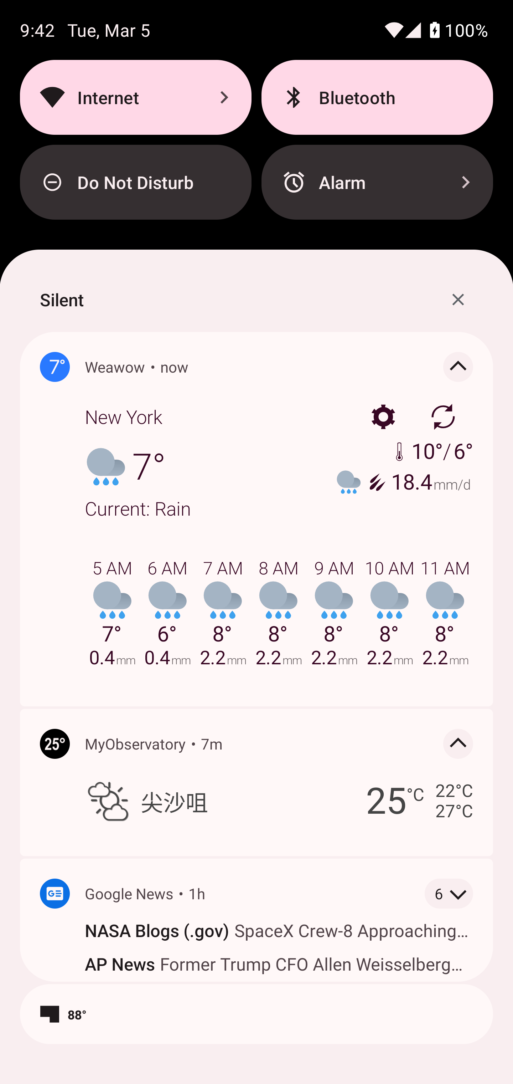 This screenshot has width=513, height=1084. Describe the element at coordinates (377, 183) in the screenshot. I see `Alarm, No alarm set Alarm` at that location.